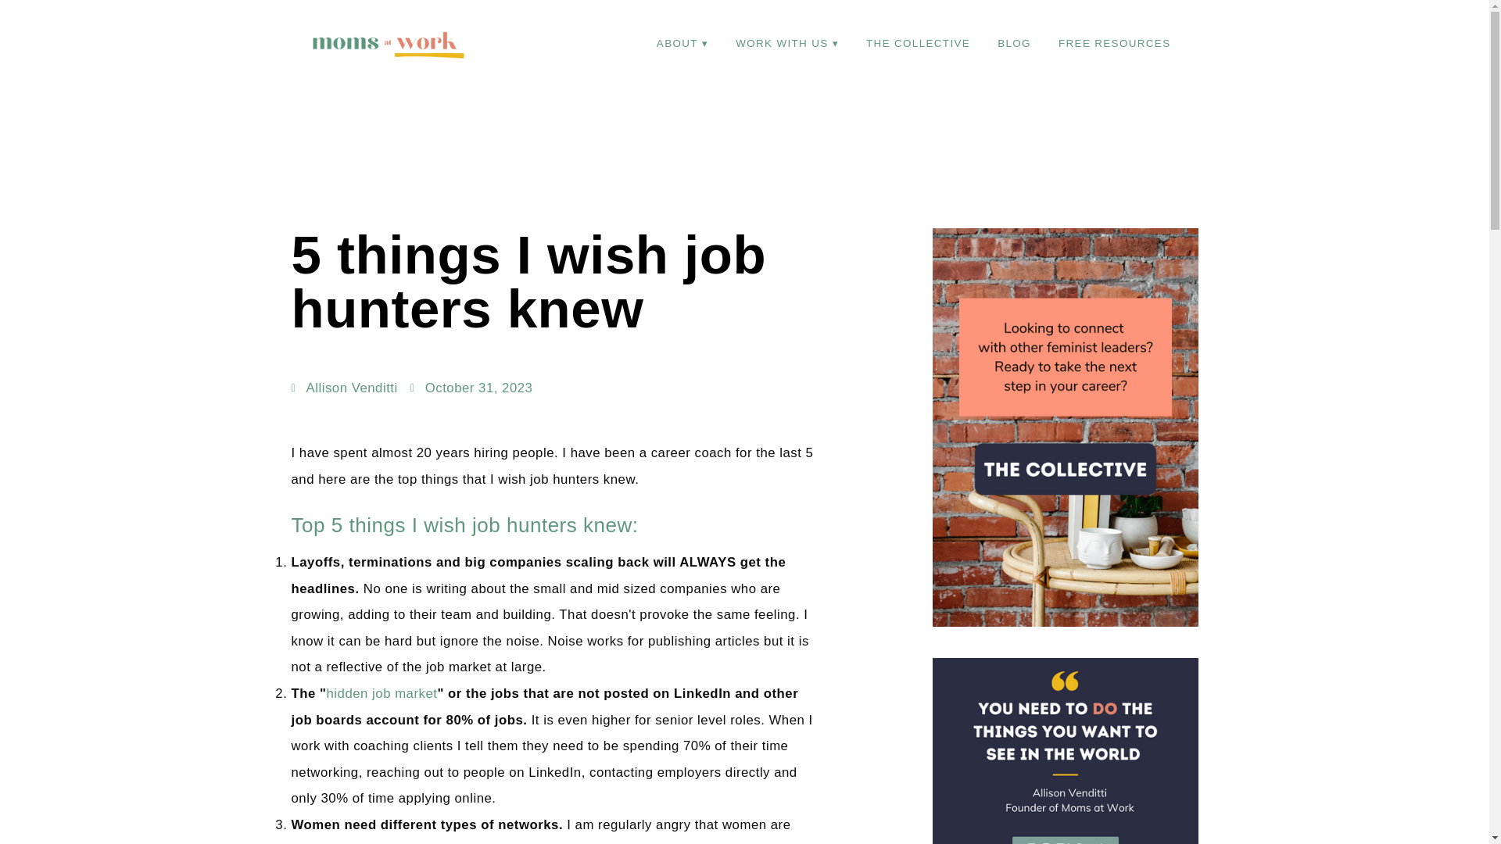 The height and width of the screenshot is (844, 1501). What do you see at coordinates (471, 388) in the screenshot?
I see `October 31, 2023` at bounding box center [471, 388].